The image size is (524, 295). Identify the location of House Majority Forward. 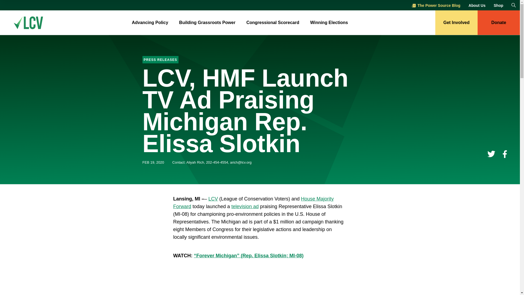
(253, 203).